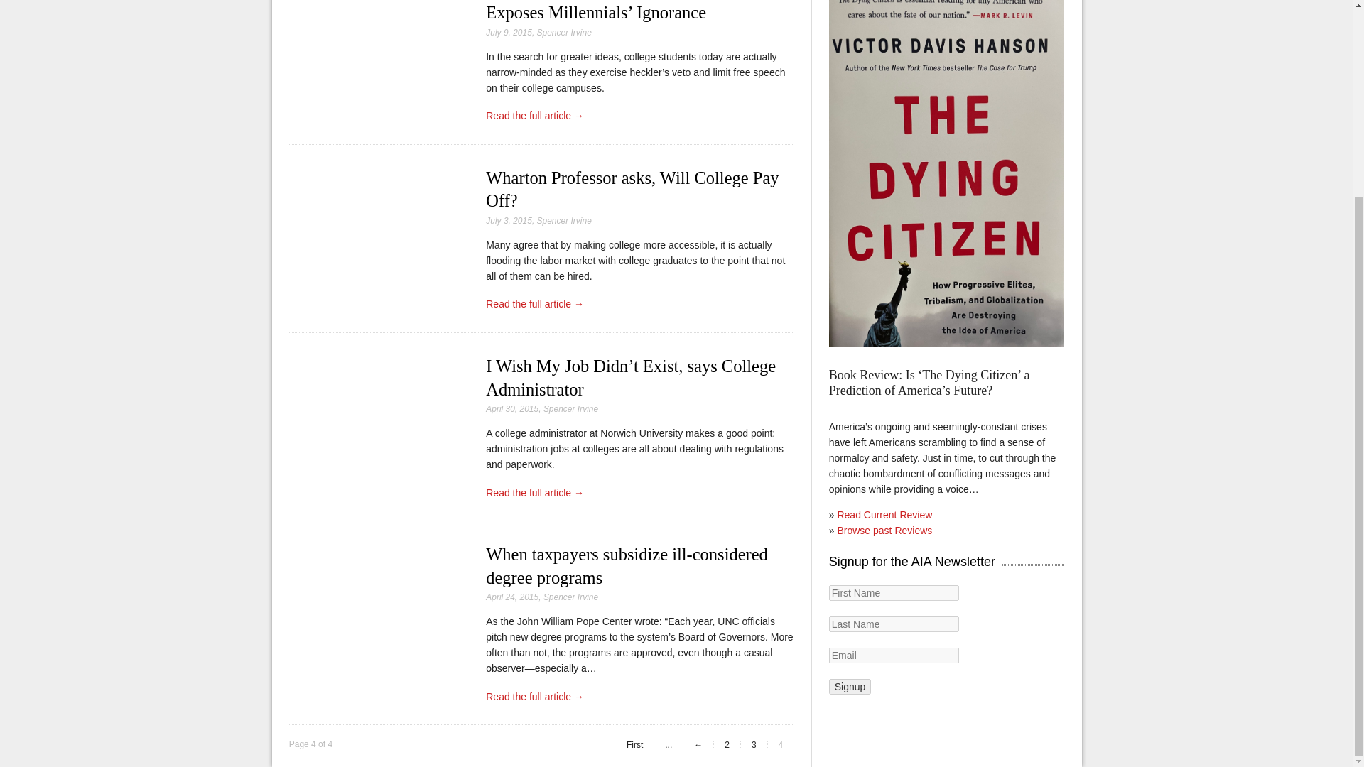  Describe the element at coordinates (627, 565) in the screenshot. I see `When taxpayers subsidize ill-considered degree programs` at that location.